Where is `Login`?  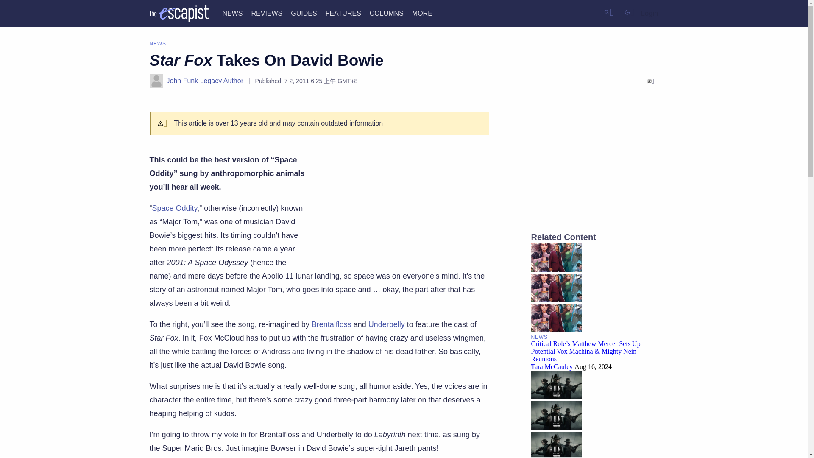
Login is located at coordinates (650, 14).